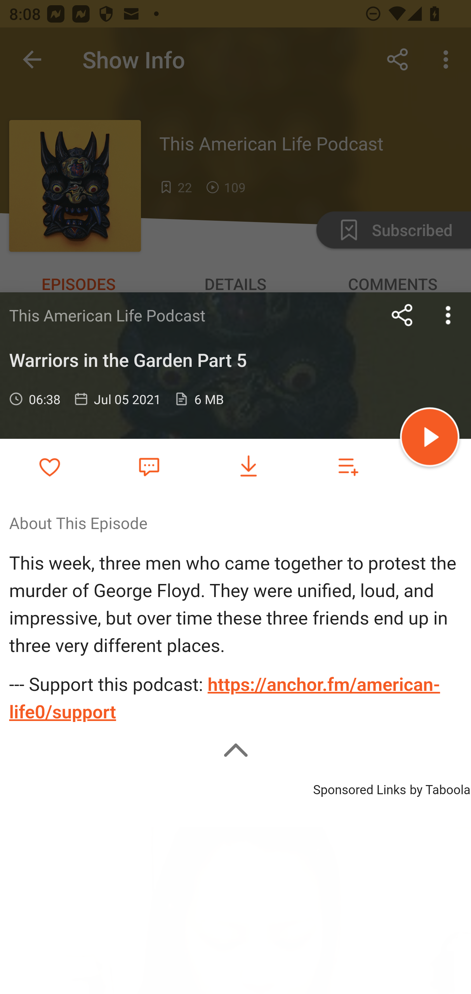 This screenshot has height=994, width=471. What do you see at coordinates (149, 466) in the screenshot?
I see `Favorite` at bounding box center [149, 466].